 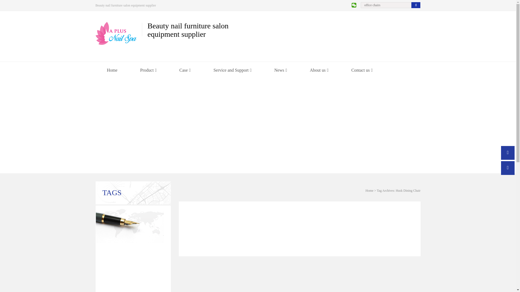 What do you see at coordinates (319, 70) in the screenshot?
I see `About us` at bounding box center [319, 70].